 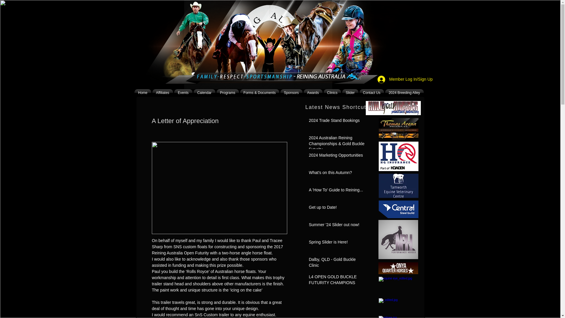 What do you see at coordinates (372, 93) in the screenshot?
I see `Contact Us` at bounding box center [372, 93].